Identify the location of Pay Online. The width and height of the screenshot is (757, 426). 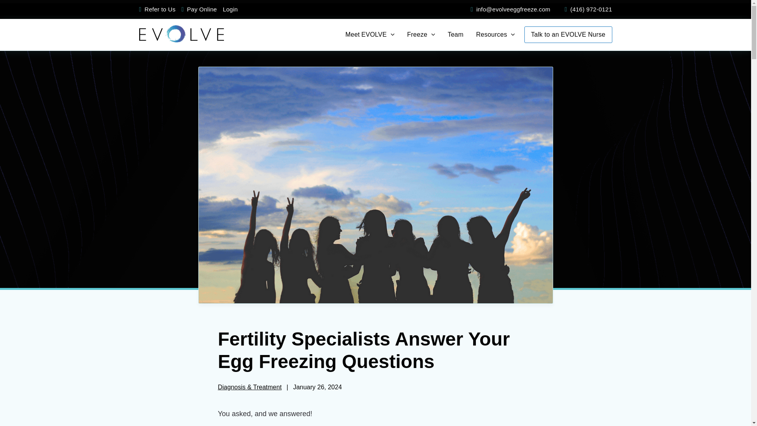
(370, 35).